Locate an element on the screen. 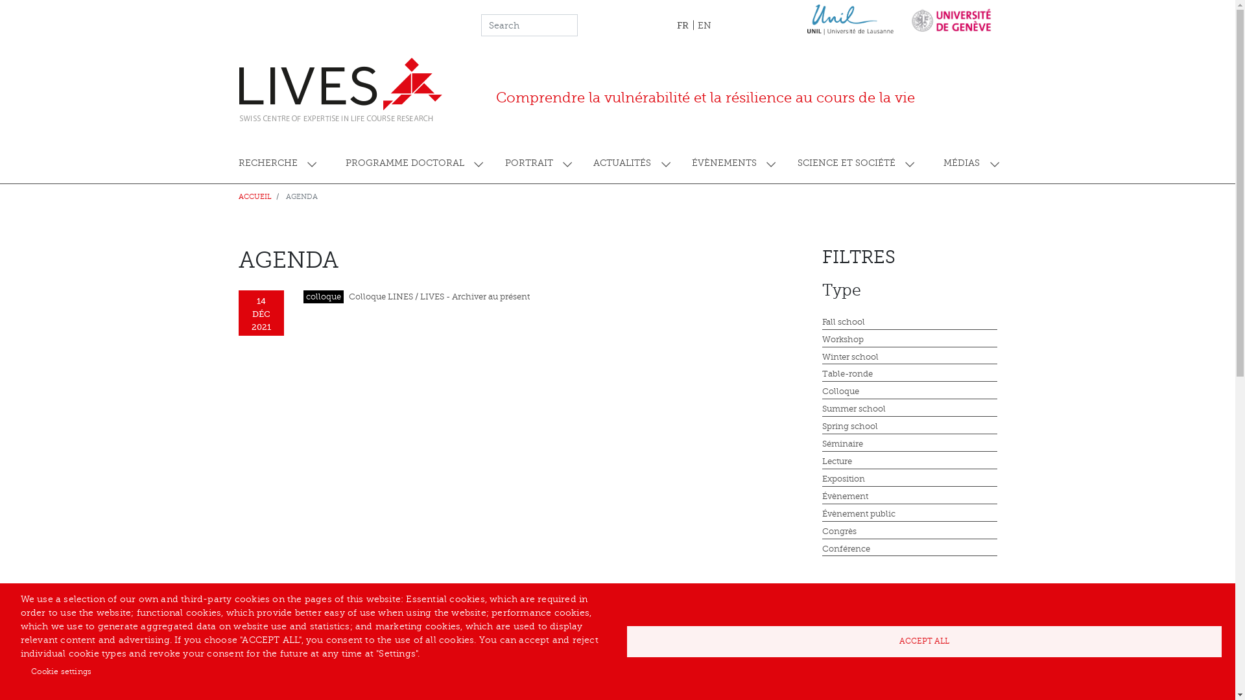 The image size is (1245, 700). PORTRAIT is located at coordinates (537, 163).